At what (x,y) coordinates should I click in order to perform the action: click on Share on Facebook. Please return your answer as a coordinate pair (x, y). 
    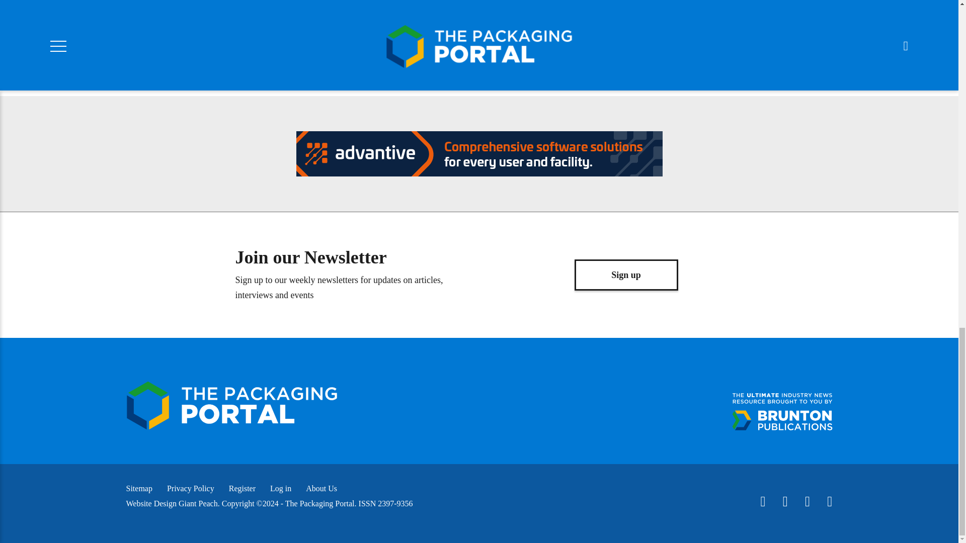
    Looking at the image, I should click on (268, 10).